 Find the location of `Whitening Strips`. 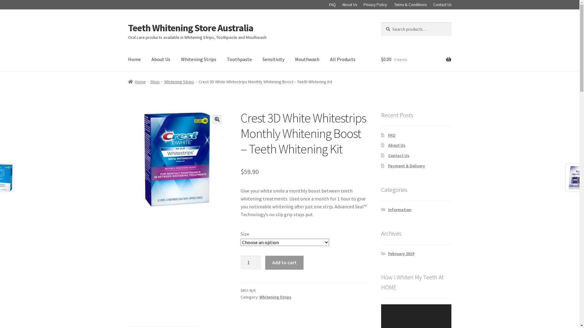

Whitening Strips is located at coordinates (276, 297).